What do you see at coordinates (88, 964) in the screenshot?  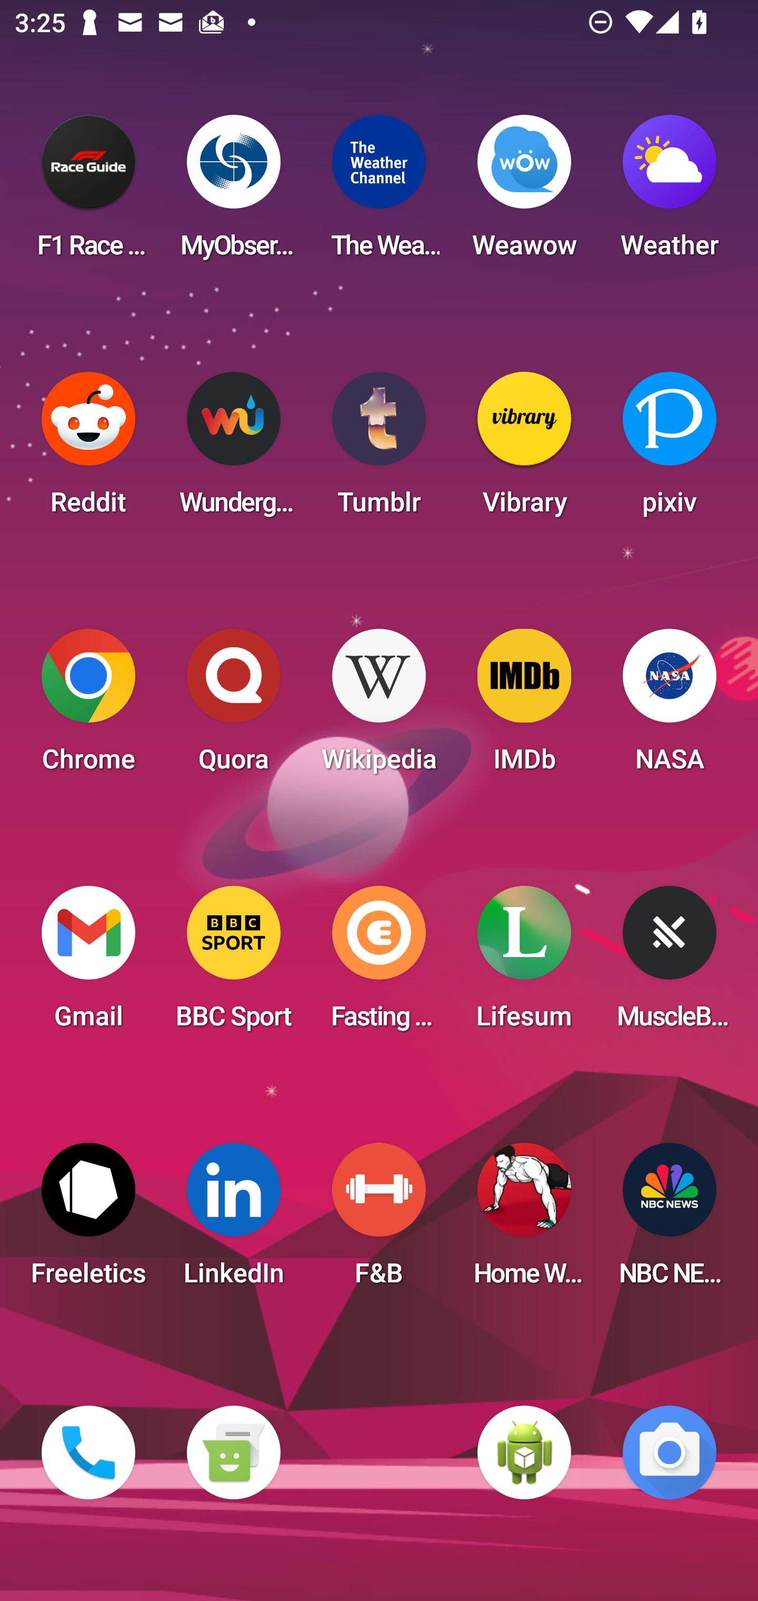 I see `Gmail` at bounding box center [88, 964].